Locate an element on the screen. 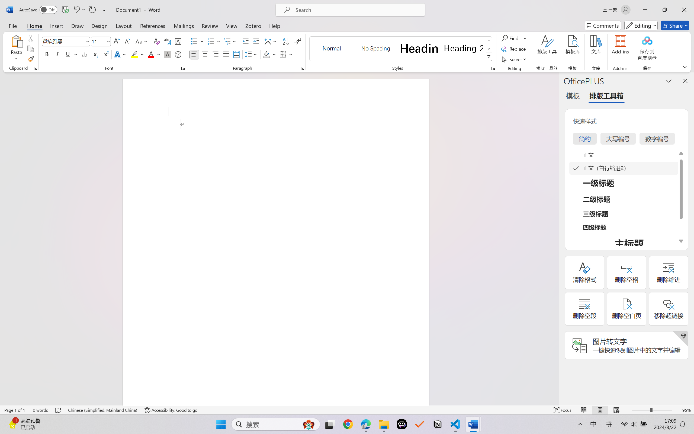  AutomationID: QuickStylesGallery is located at coordinates (401, 49).